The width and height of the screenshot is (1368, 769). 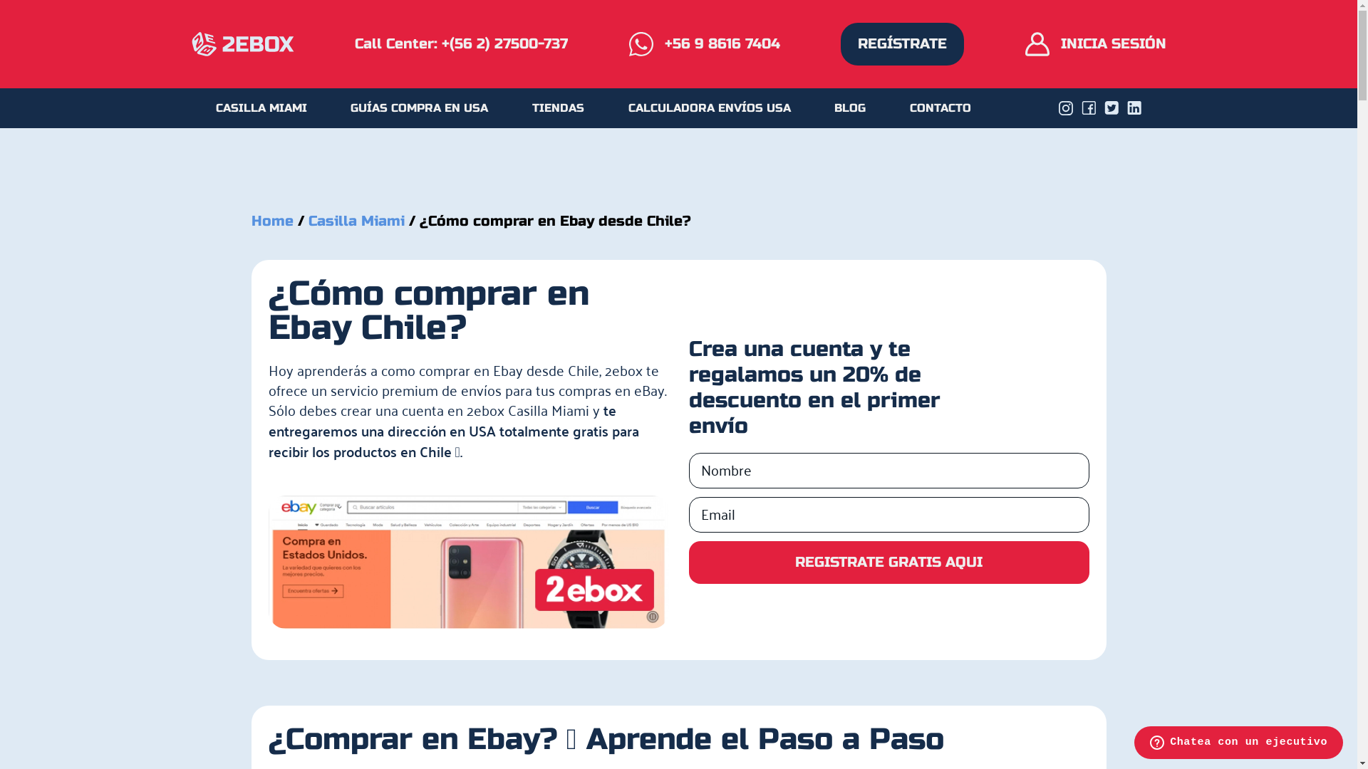 I want to click on instagram, so click(x=1066, y=108).